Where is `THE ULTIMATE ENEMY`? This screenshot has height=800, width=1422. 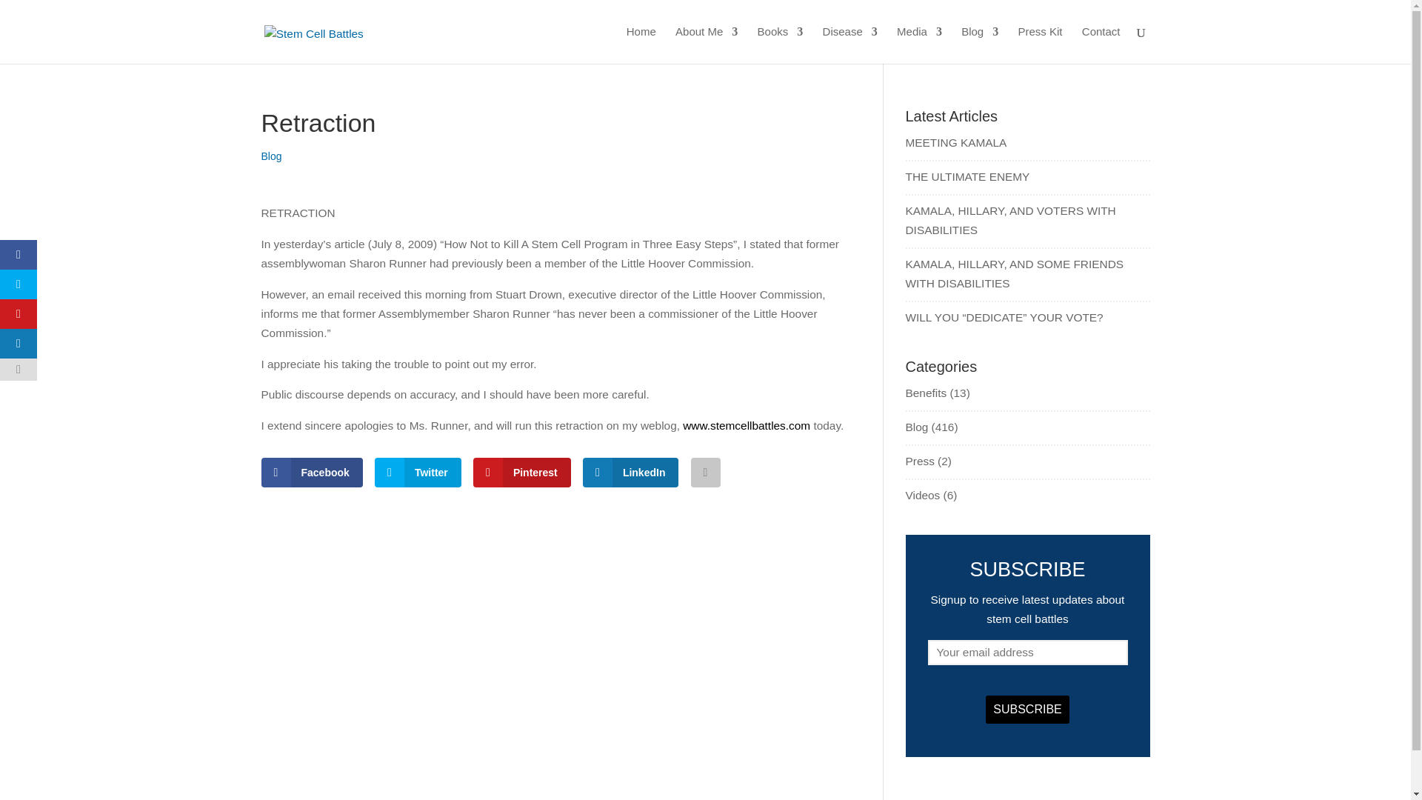 THE ULTIMATE ENEMY is located at coordinates (967, 176).